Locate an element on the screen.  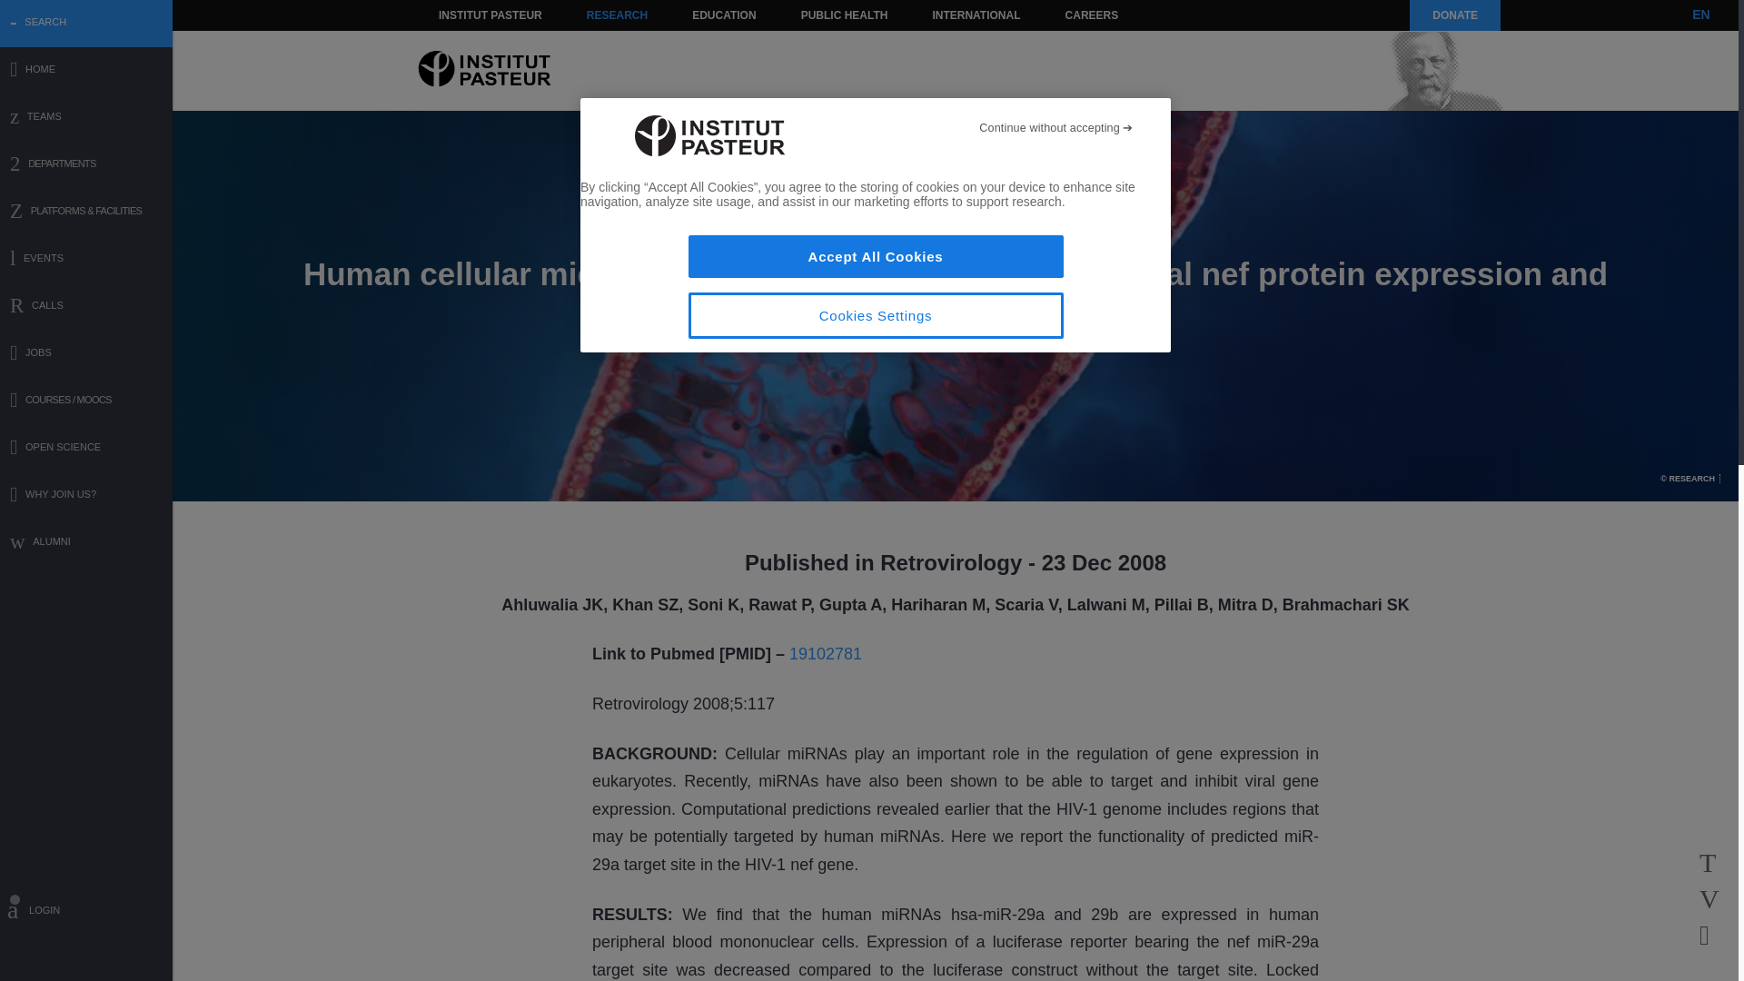
RESEARCH is located at coordinates (617, 15).